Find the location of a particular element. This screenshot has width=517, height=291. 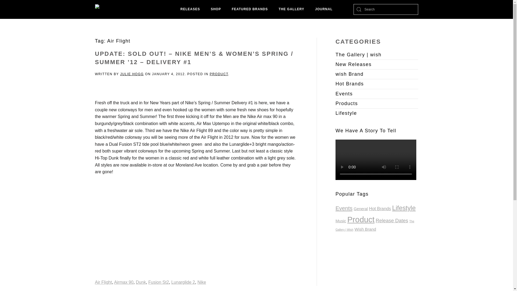

JOURNAL is located at coordinates (324, 9).